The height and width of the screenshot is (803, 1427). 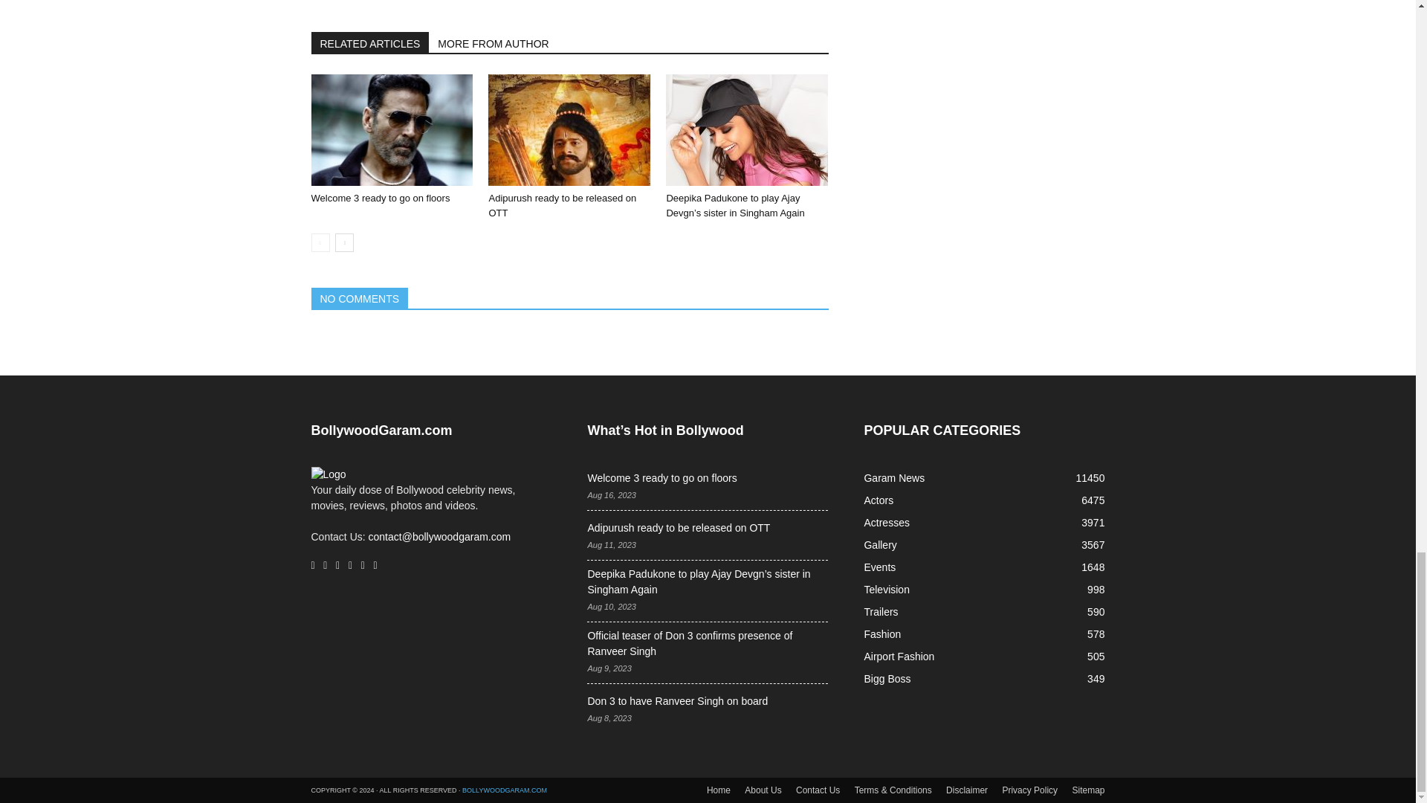 What do you see at coordinates (562, 205) in the screenshot?
I see `Adipurush ready to be released on OTT` at bounding box center [562, 205].